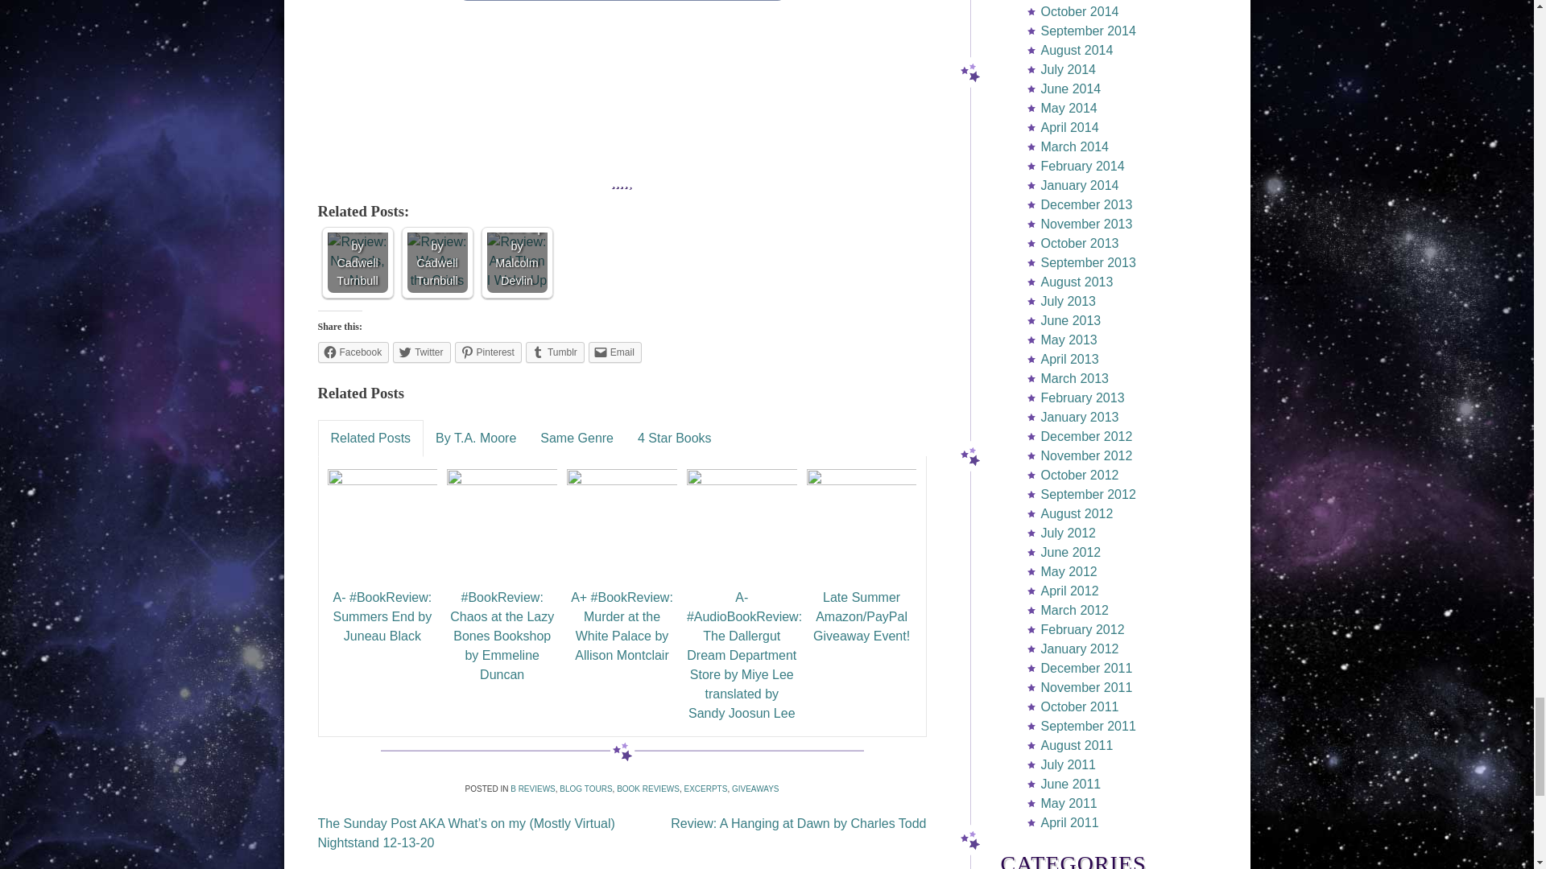 This screenshot has height=869, width=1546. Describe the element at coordinates (615, 352) in the screenshot. I see `Email` at that location.